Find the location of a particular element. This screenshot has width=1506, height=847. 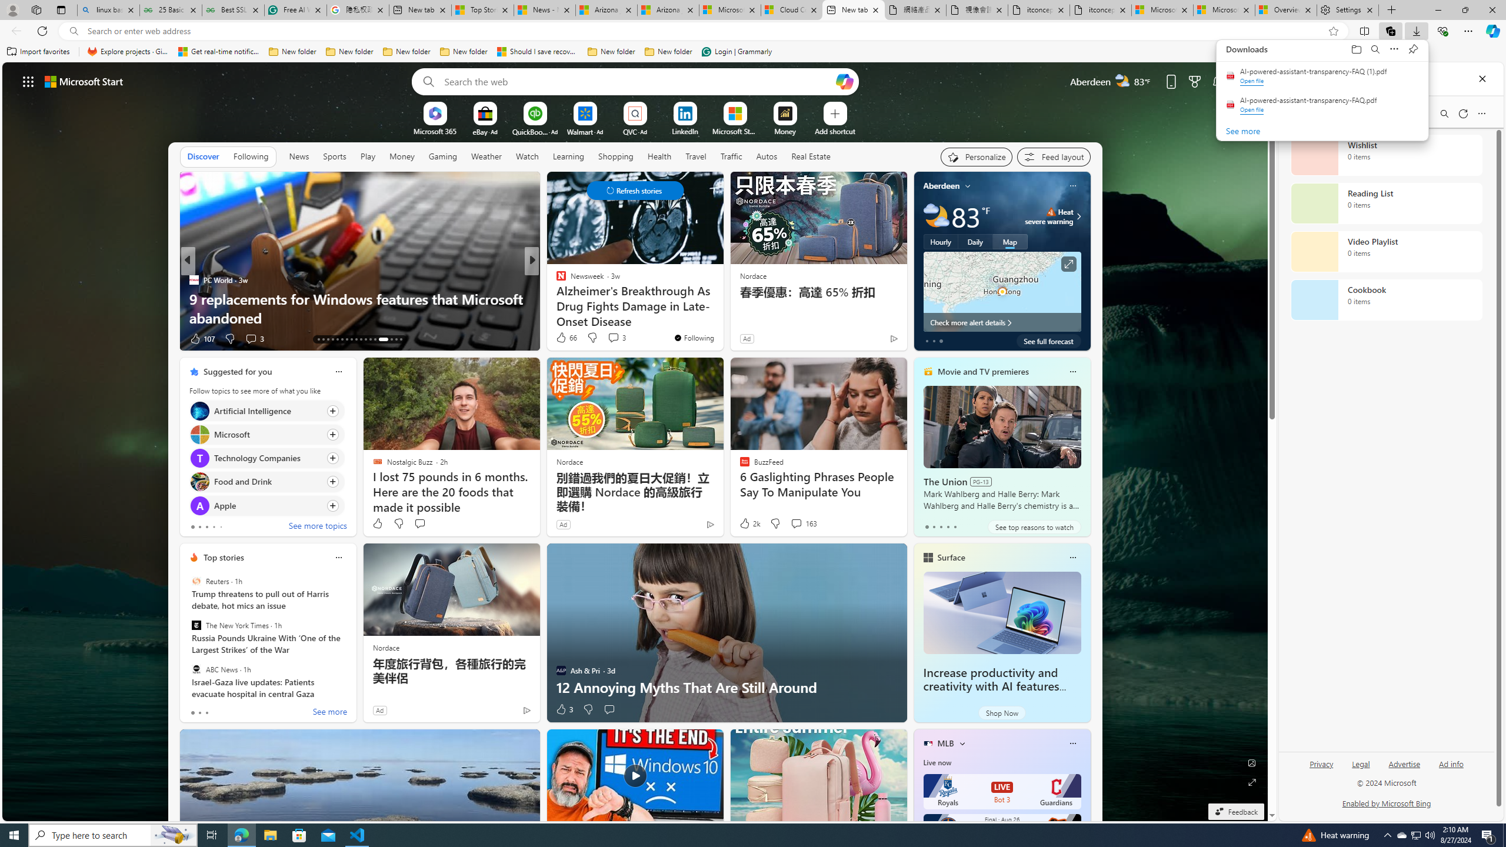

Artificial Intelligence is located at coordinates (199, 411).